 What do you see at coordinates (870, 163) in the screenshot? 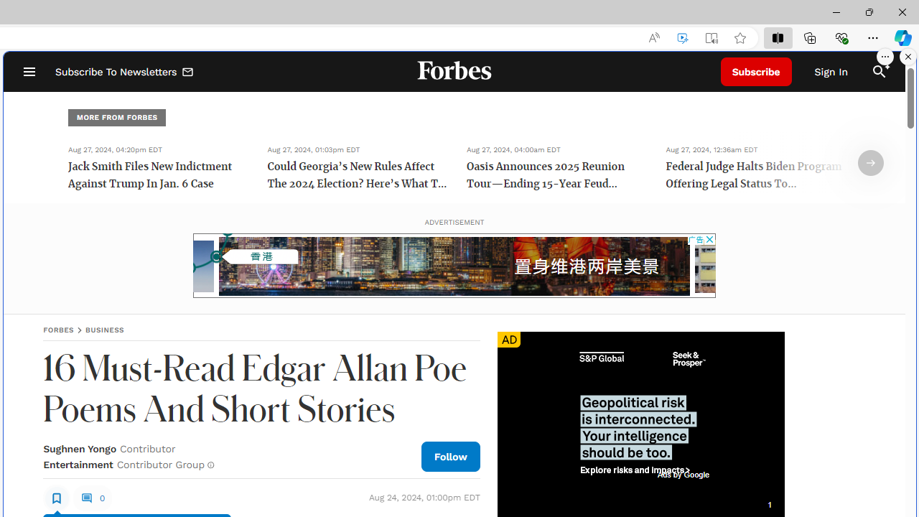
I see `Class: fs-icon fs-icon--arrow-right` at bounding box center [870, 163].